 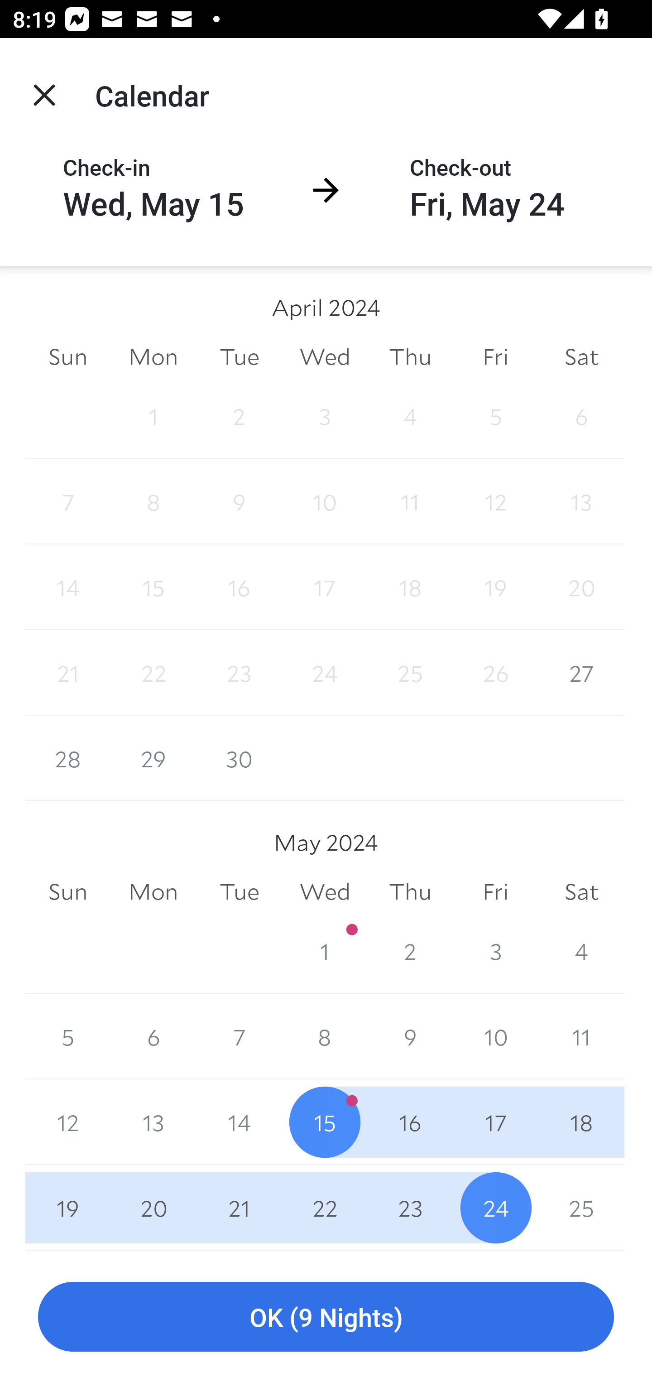 What do you see at coordinates (410, 416) in the screenshot?
I see `4 4 April 2024` at bounding box center [410, 416].